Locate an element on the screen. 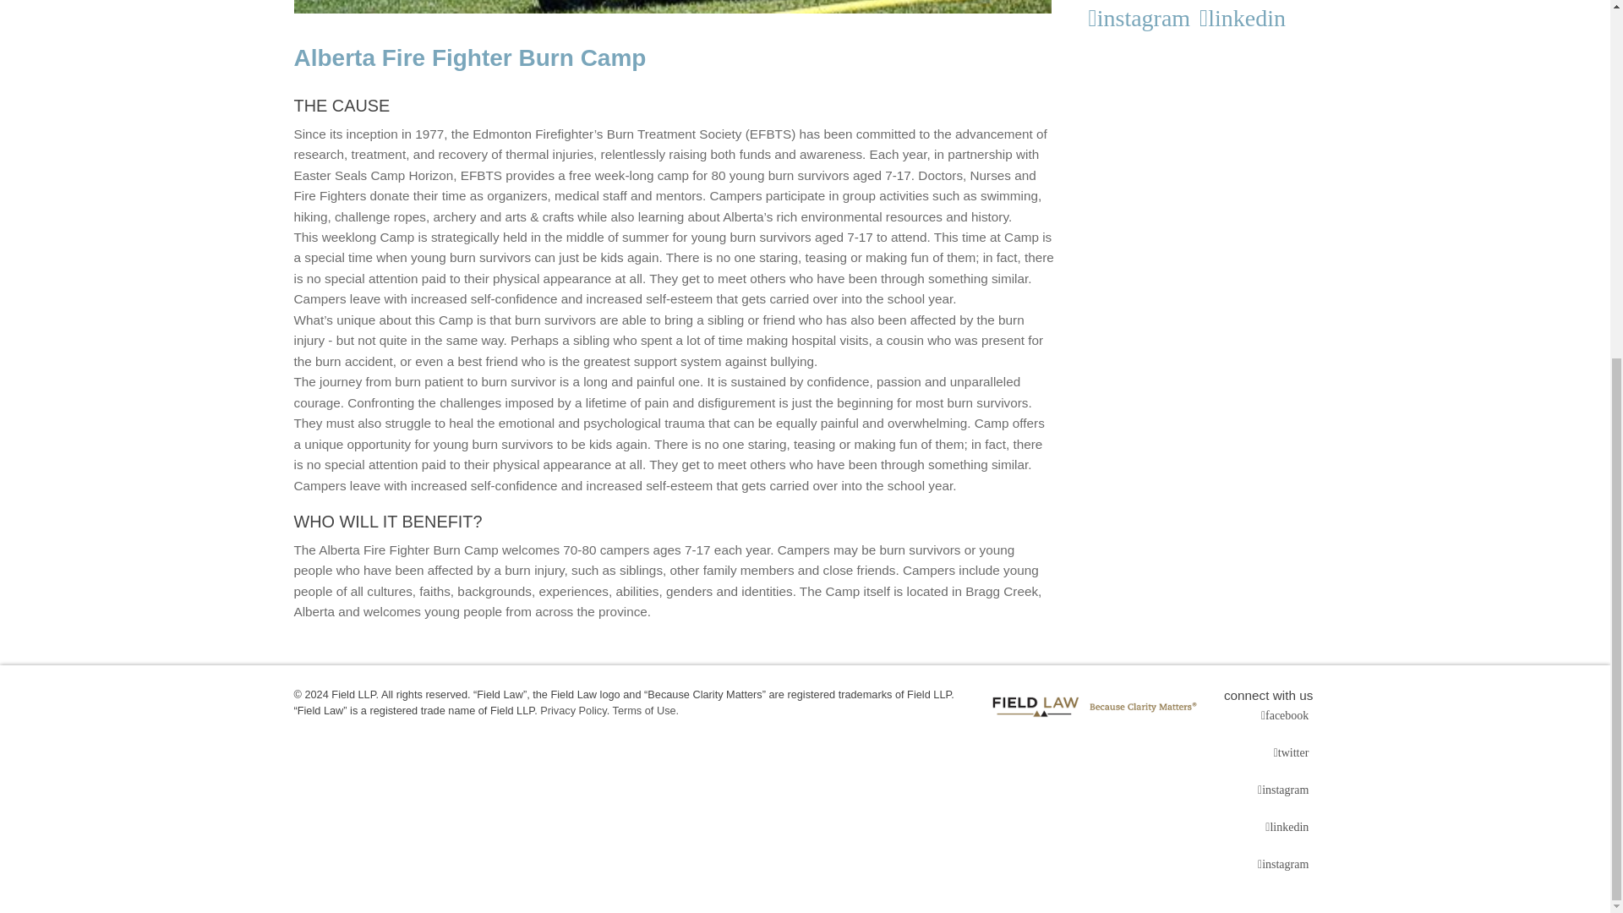  linkedin is located at coordinates (1245, 18).